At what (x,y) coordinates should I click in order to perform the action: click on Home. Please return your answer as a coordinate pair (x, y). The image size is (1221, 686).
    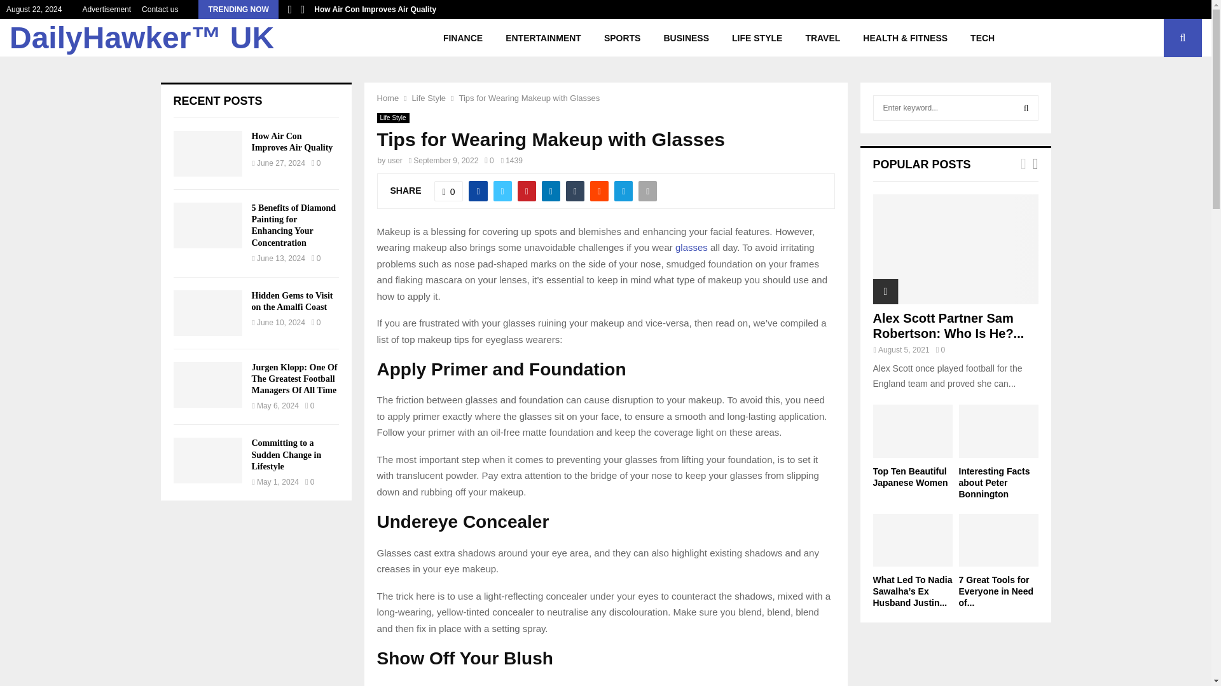
    Looking at the image, I should click on (387, 98).